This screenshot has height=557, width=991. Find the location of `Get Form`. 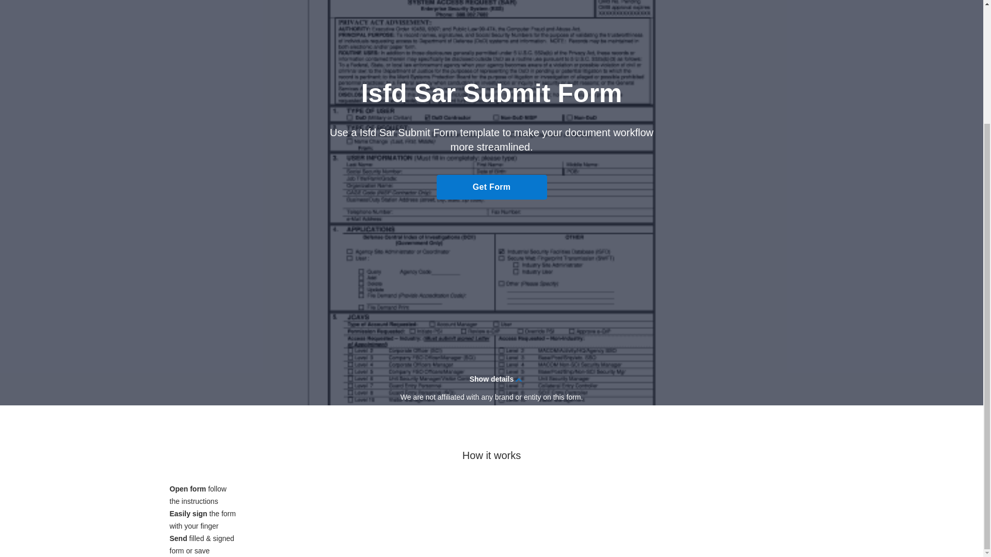

Get Form is located at coordinates (491, 187).